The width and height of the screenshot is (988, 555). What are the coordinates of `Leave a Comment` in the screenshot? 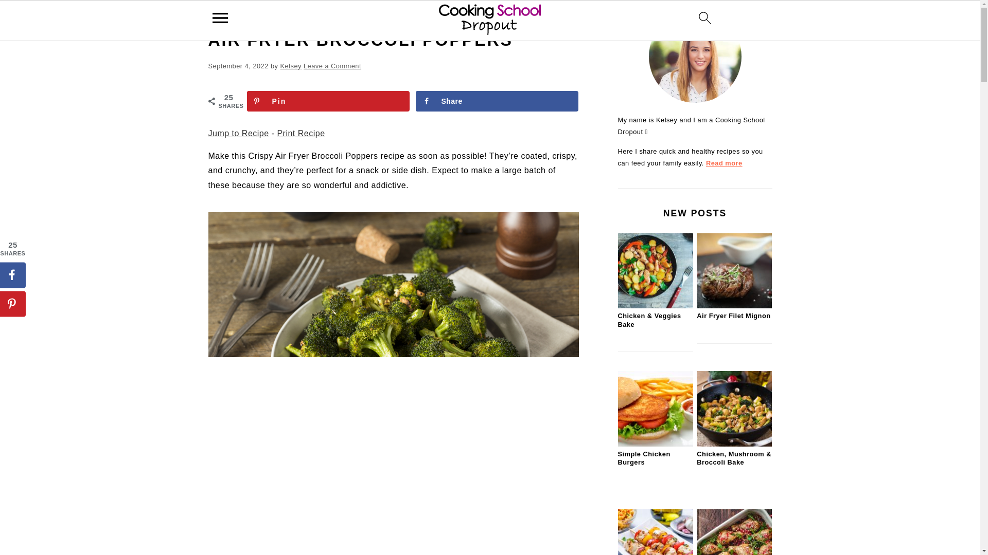 It's located at (332, 66).